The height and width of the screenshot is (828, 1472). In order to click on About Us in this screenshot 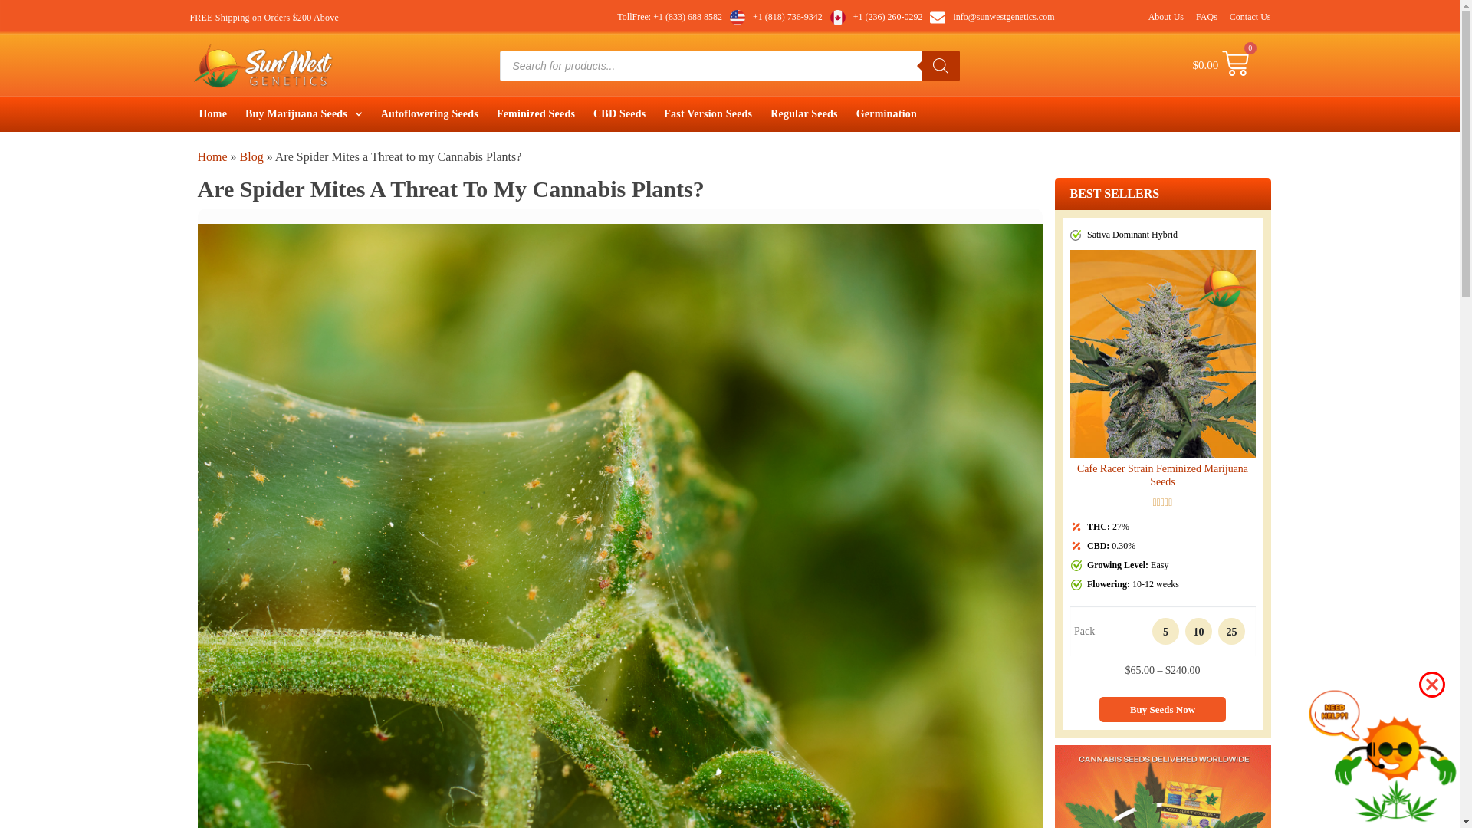, I will do `click(1165, 17)`.